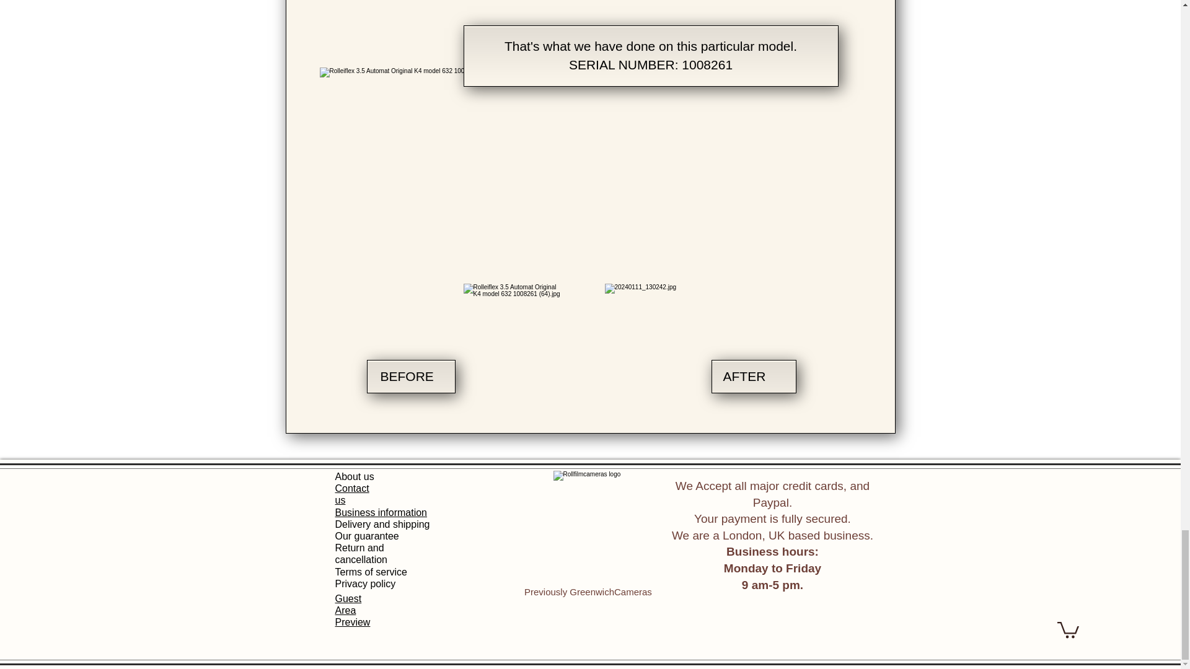  What do you see at coordinates (381, 512) in the screenshot?
I see `Business information` at bounding box center [381, 512].